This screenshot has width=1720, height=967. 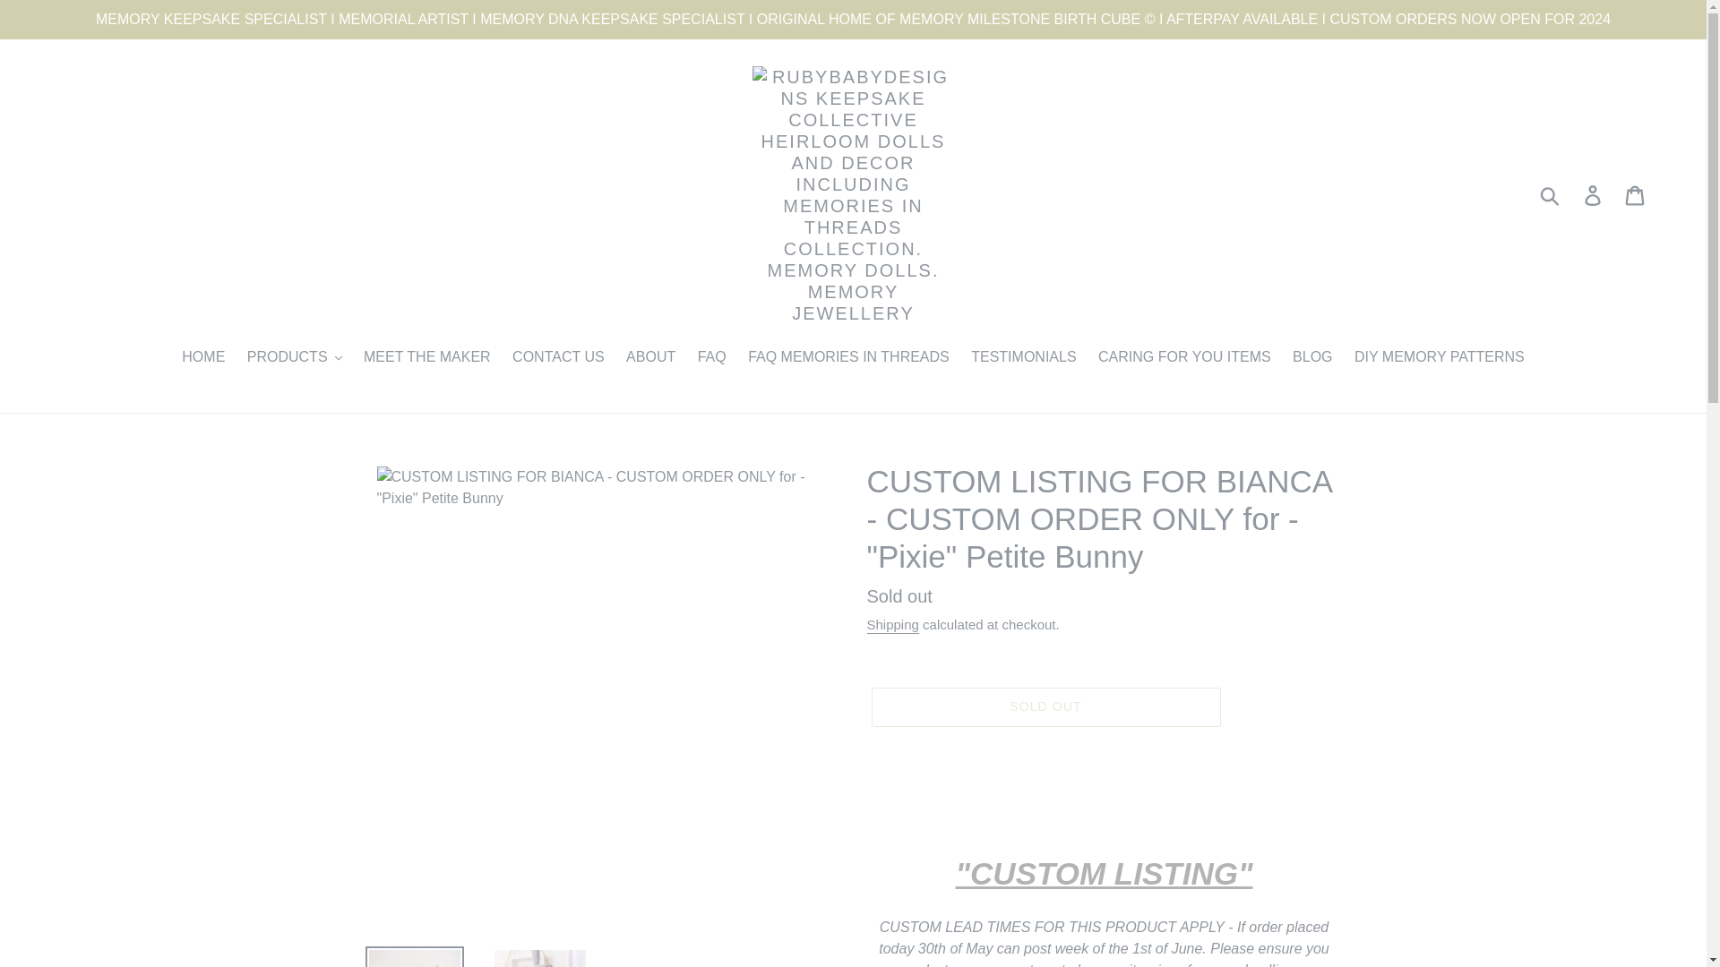 I want to click on Submit, so click(x=1551, y=194).